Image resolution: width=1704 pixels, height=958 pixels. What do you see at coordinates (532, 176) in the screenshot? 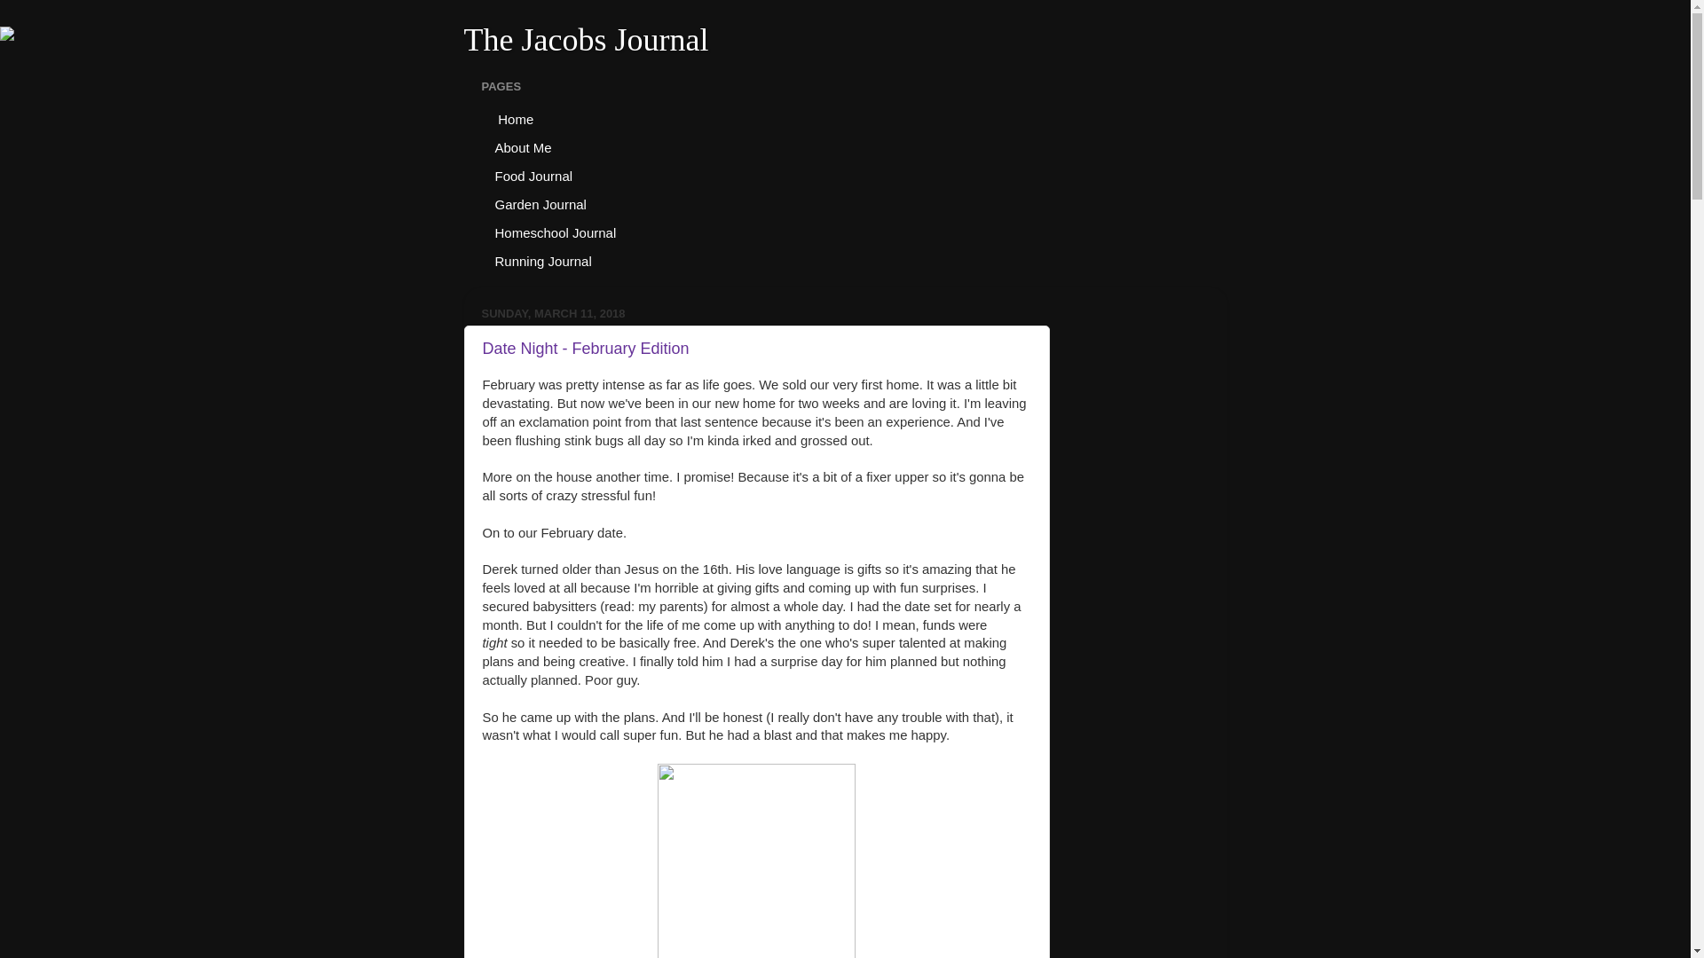
I see `Food Journal` at bounding box center [532, 176].